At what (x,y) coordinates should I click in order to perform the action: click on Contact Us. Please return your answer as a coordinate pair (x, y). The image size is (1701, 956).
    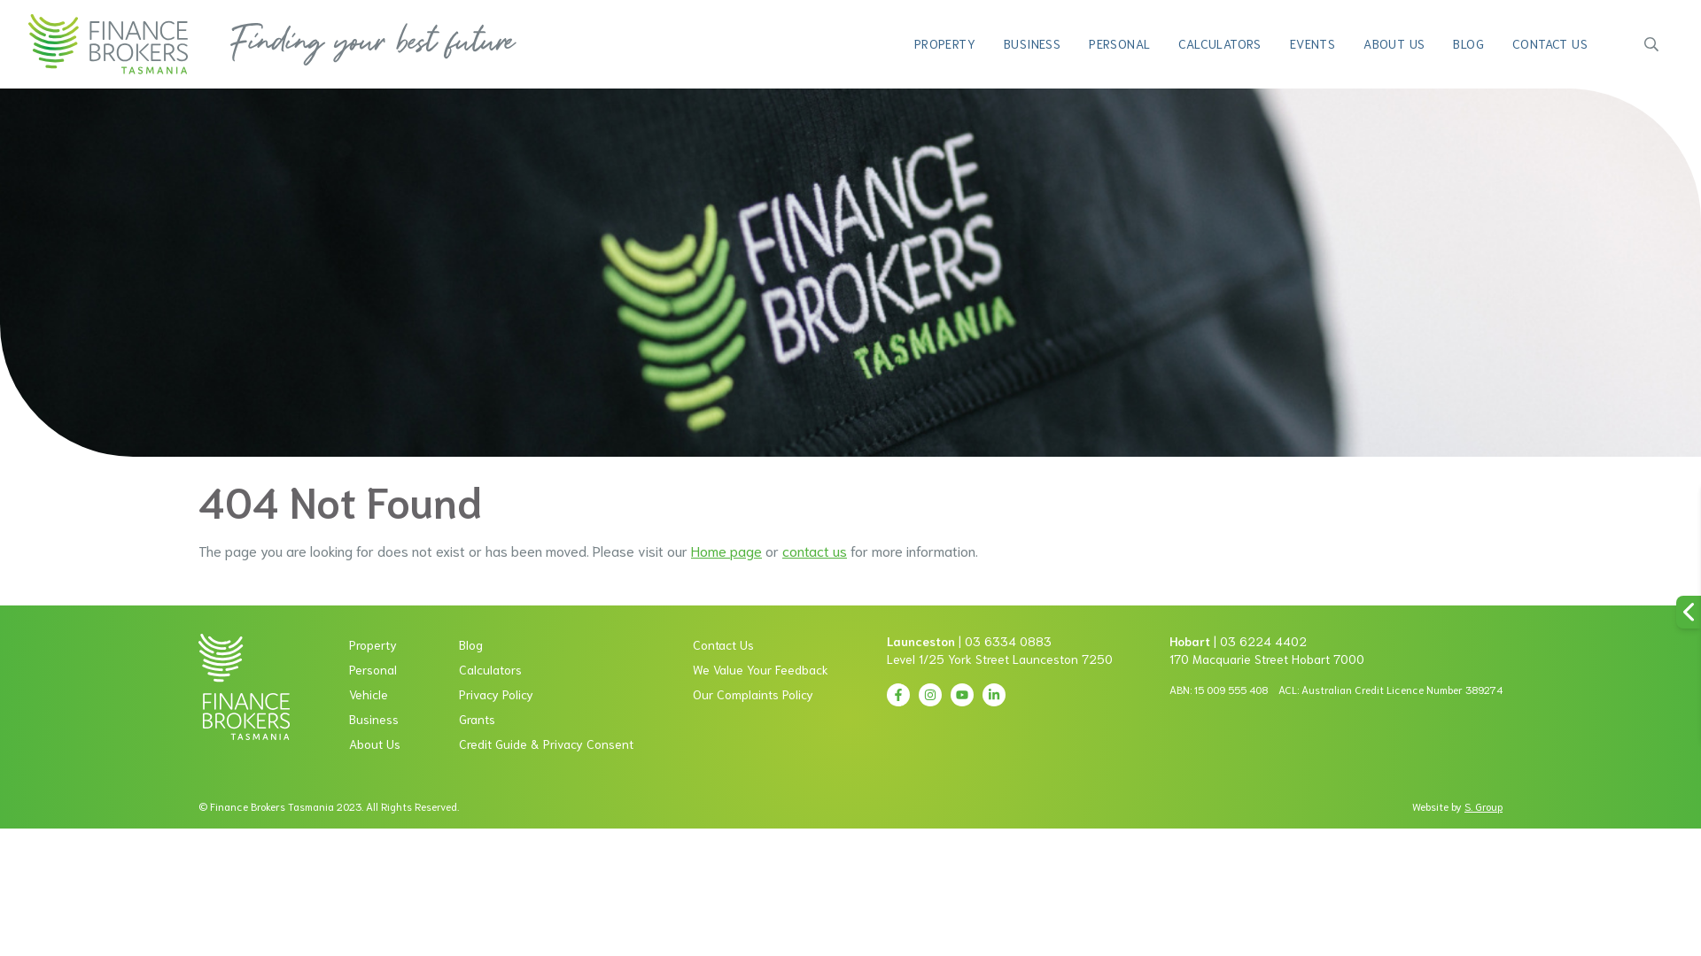
    Looking at the image, I should click on (760, 646).